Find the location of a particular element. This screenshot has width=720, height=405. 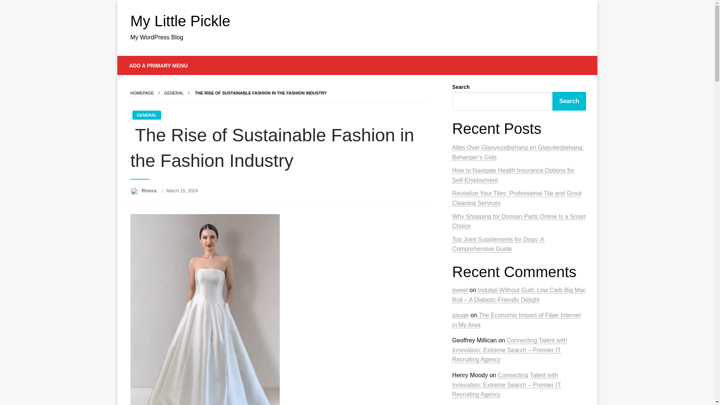

Rivera is located at coordinates (150, 190).